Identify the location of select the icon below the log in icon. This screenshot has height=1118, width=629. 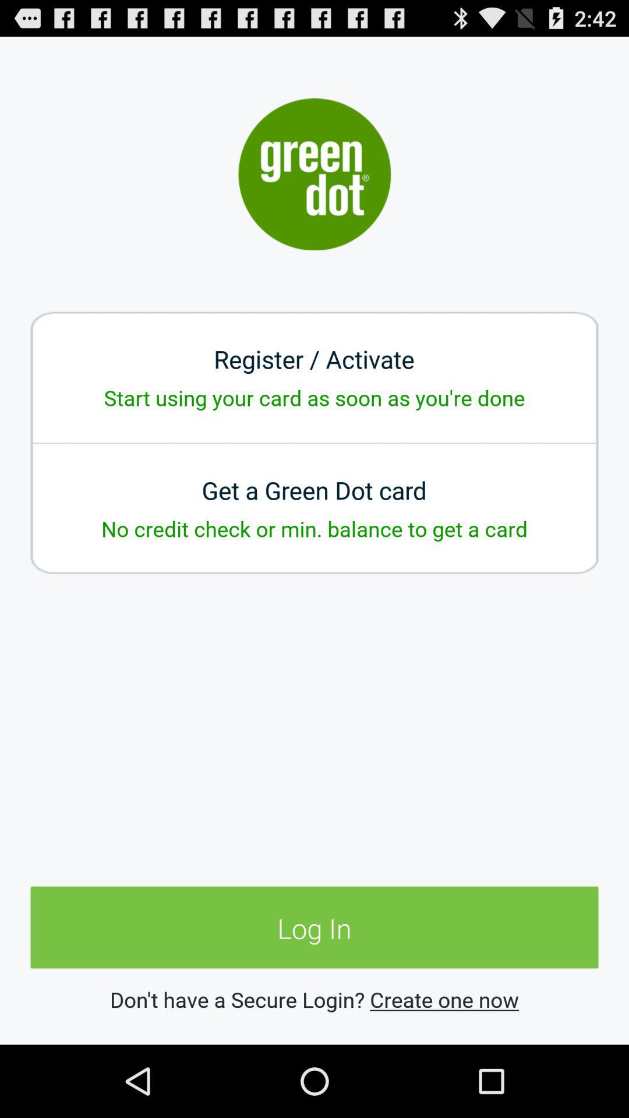
(444, 999).